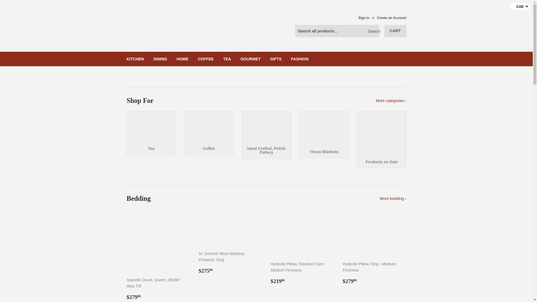  Describe the element at coordinates (151, 133) in the screenshot. I see `Browse our Tea collection` at that location.